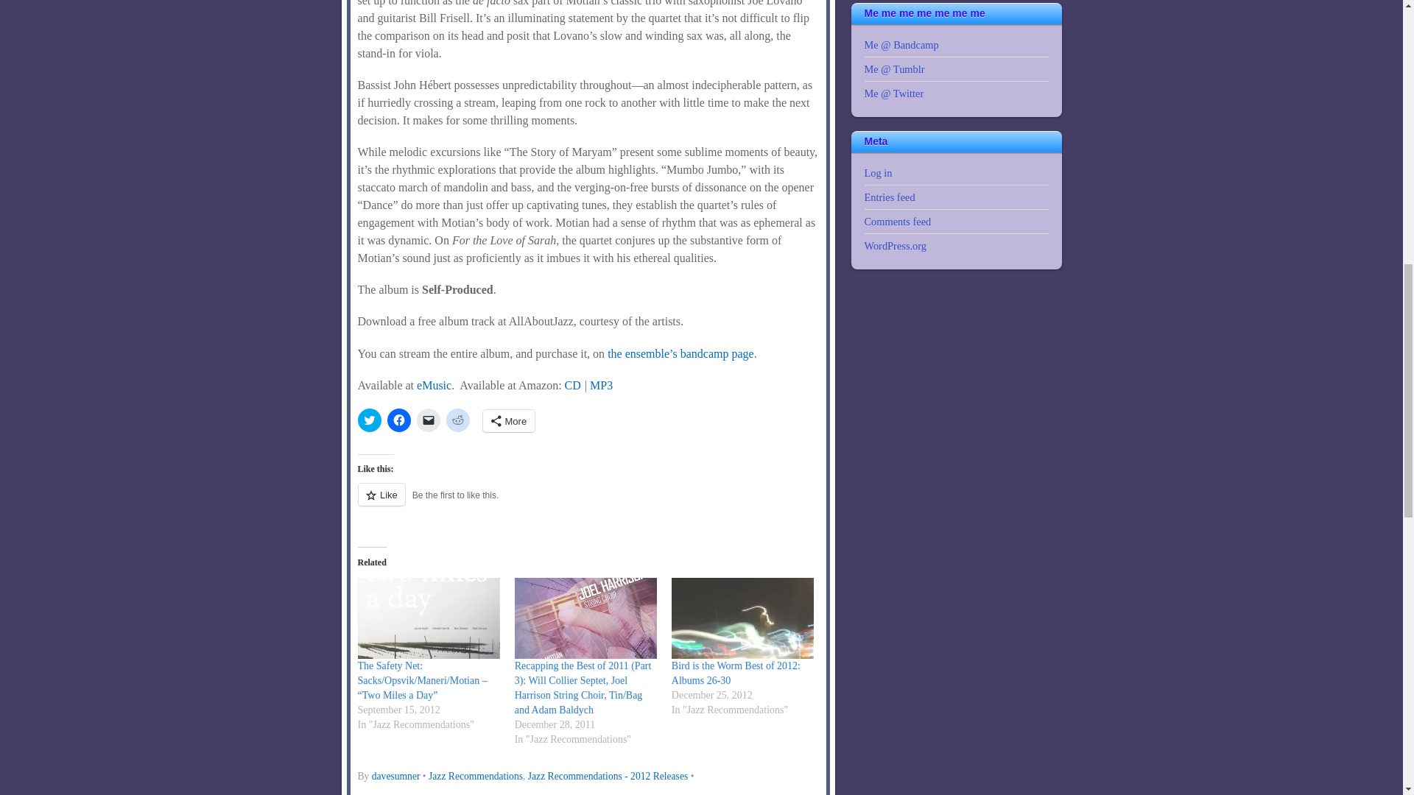  Describe the element at coordinates (370, 420) in the screenshot. I see `Click to share on Twitter` at that location.